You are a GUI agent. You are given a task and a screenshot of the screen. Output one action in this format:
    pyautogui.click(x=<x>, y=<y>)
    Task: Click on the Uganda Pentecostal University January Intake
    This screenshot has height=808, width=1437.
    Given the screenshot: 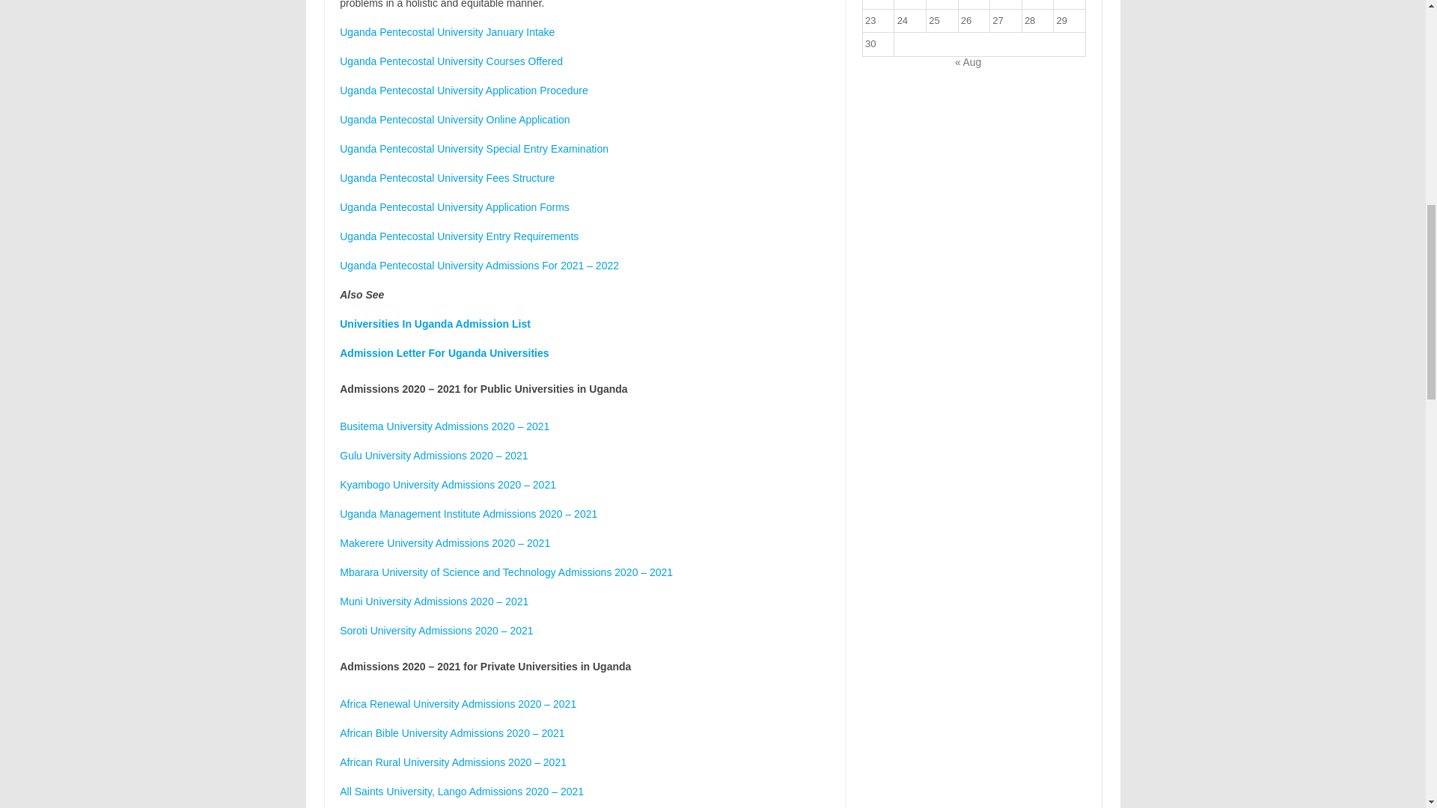 What is the action you would take?
    pyautogui.click(x=447, y=31)
    